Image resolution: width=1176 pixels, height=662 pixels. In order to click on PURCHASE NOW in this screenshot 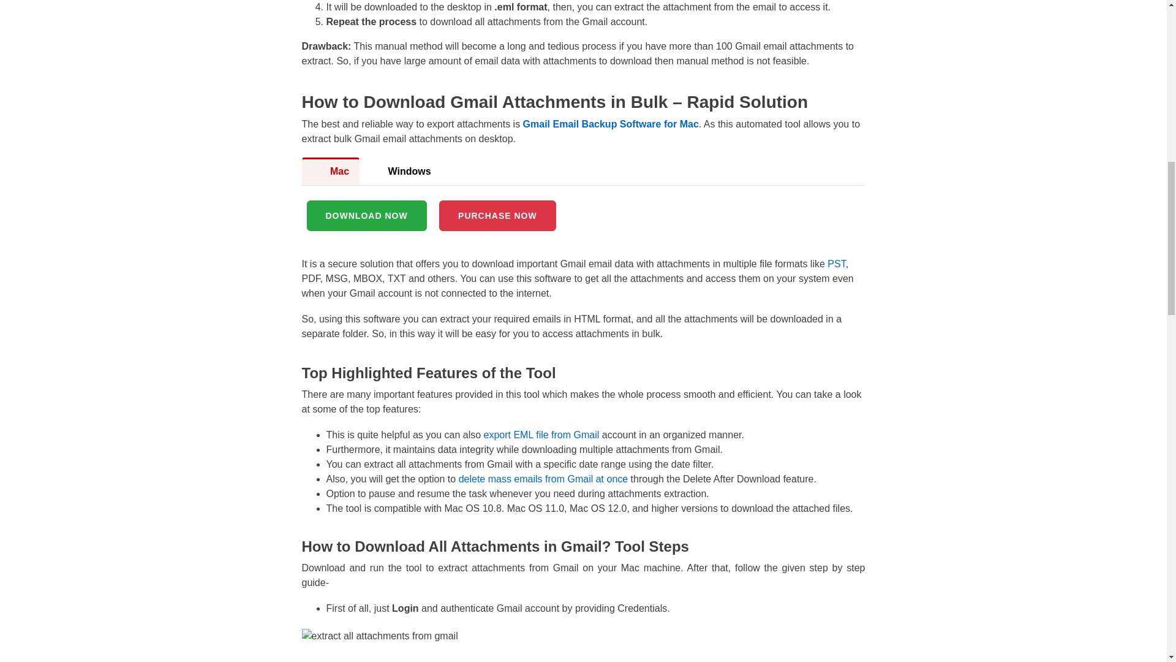, I will do `click(497, 216)`.